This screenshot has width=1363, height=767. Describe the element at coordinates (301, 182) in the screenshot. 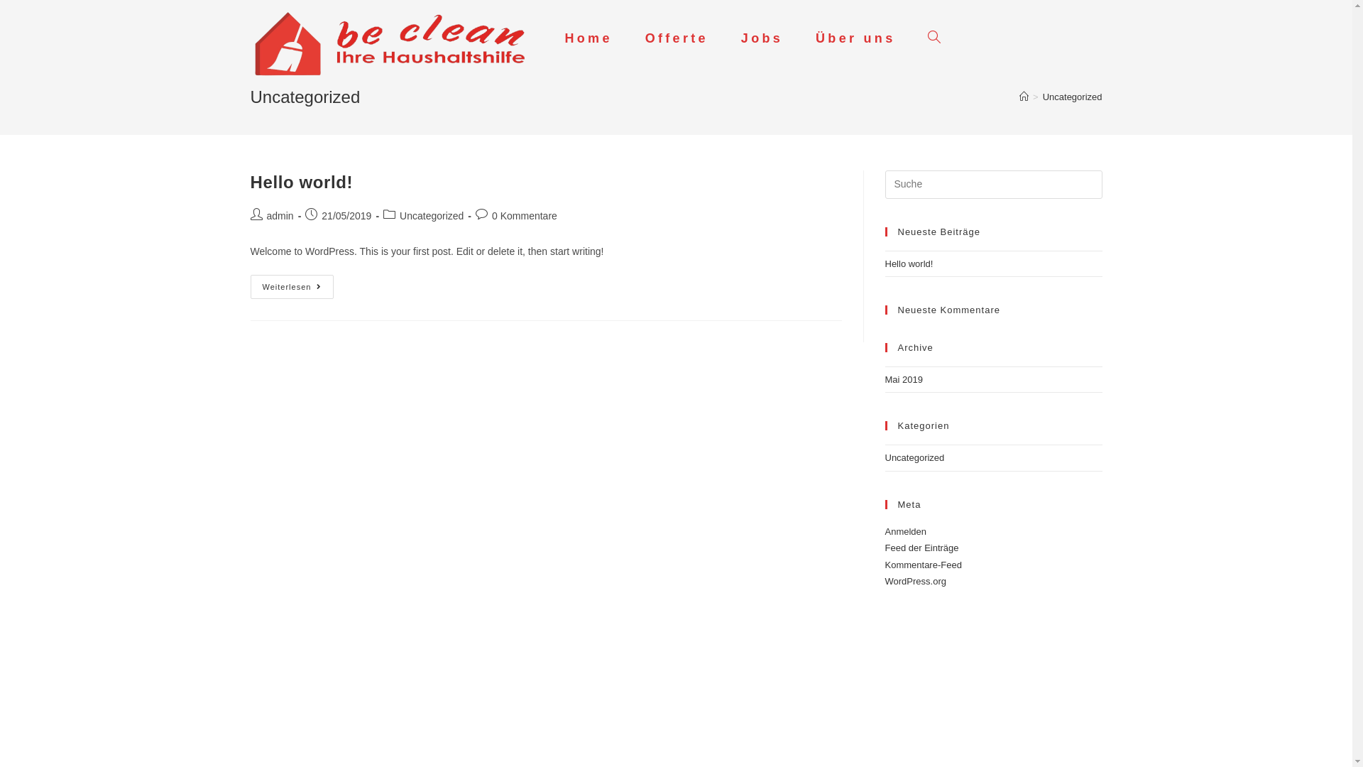

I see `Hello world!` at that location.